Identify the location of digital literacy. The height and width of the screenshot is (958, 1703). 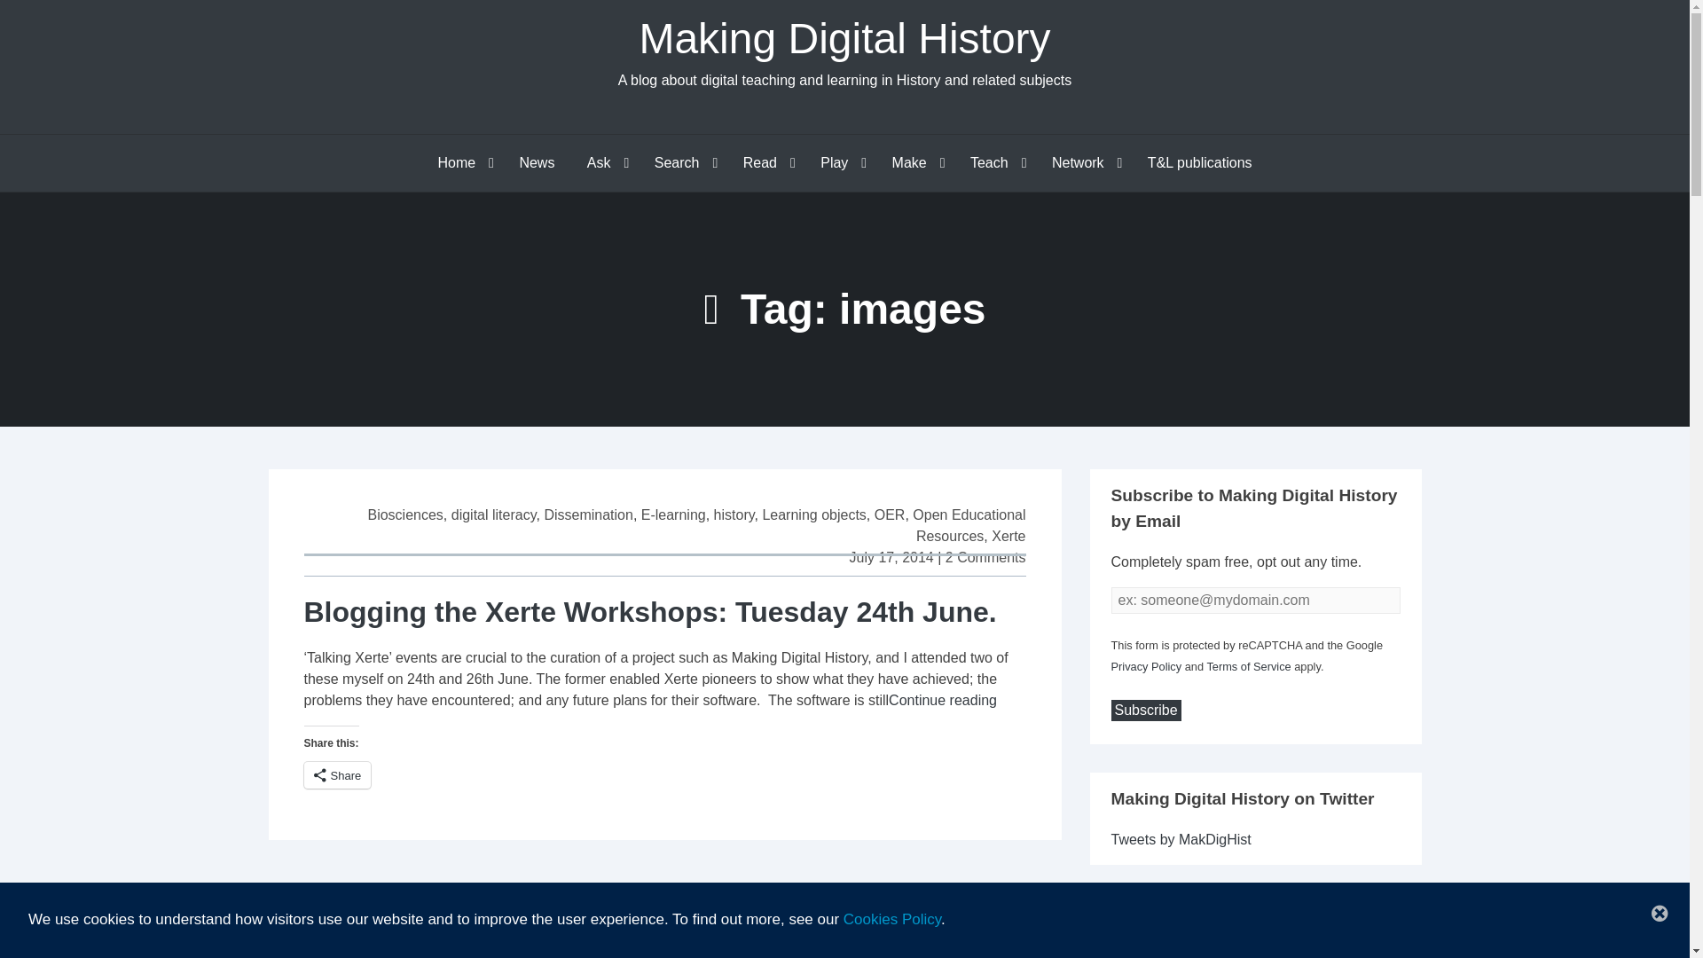
(493, 514).